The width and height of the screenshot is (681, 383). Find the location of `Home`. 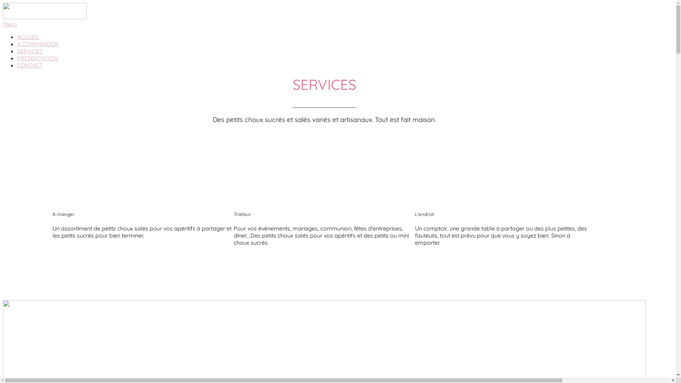

Home is located at coordinates (45, 17).